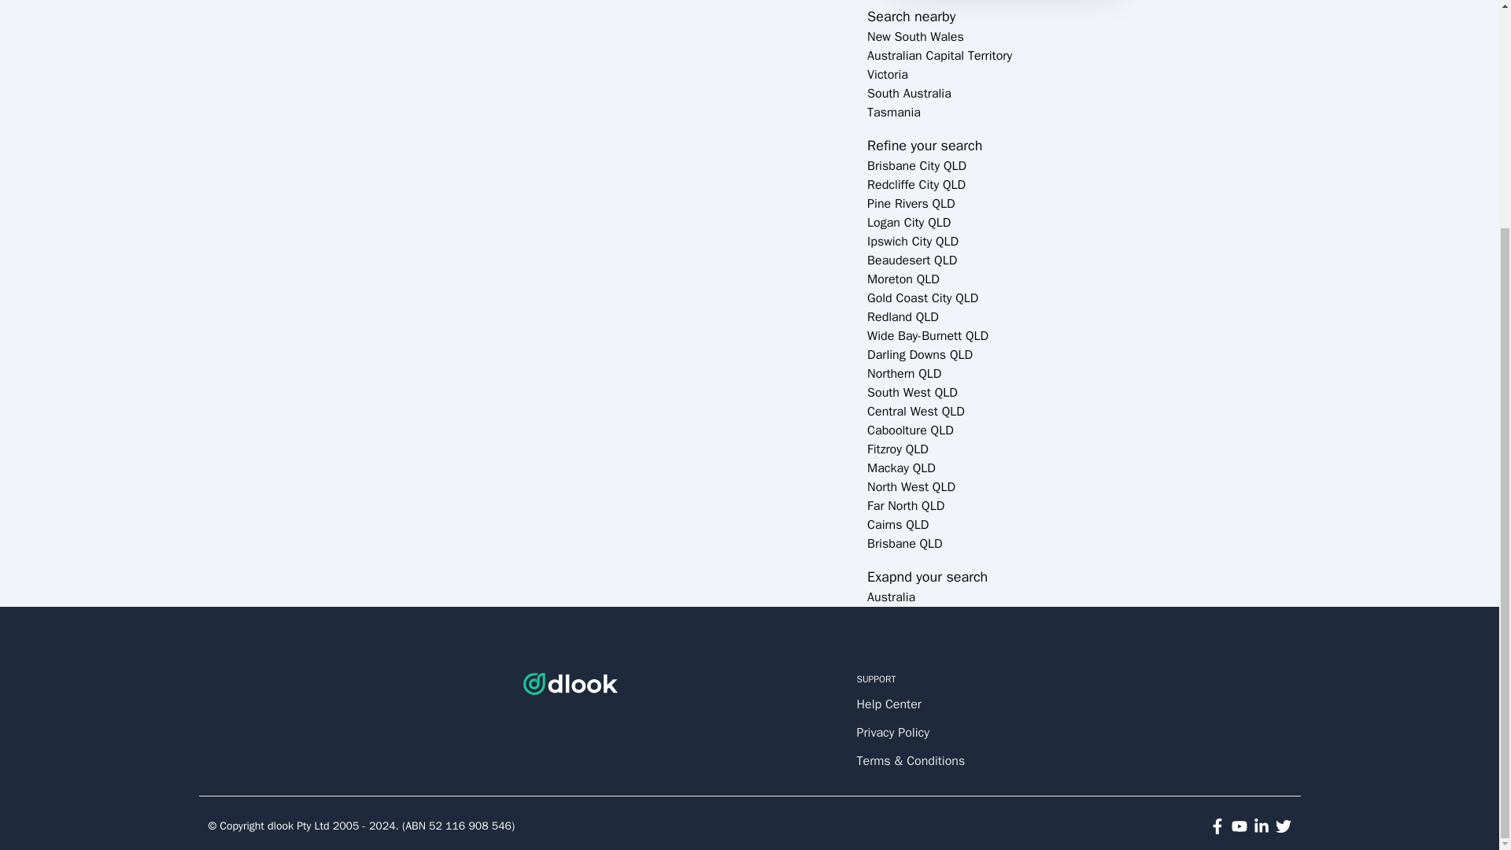 The image size is (1511, 850). What do you see at coordinates (1217, 826) in the screenshot?
I see `Go to dlook's Facebook Page` at bounding box center [1217, 826].